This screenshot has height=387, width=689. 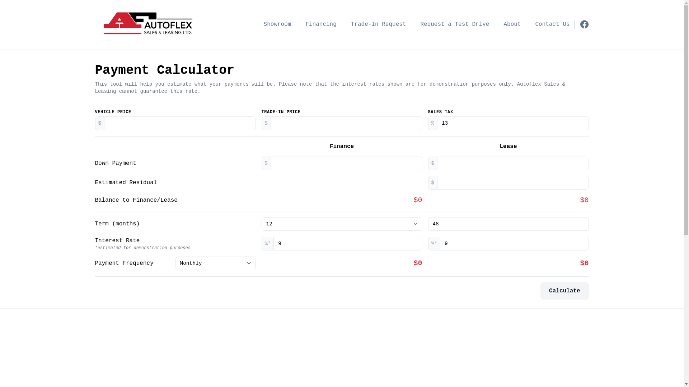 What do you see at coordinates (564, 291) in the screenshot?
I see `Calculate` at bounding box center [564, 291].